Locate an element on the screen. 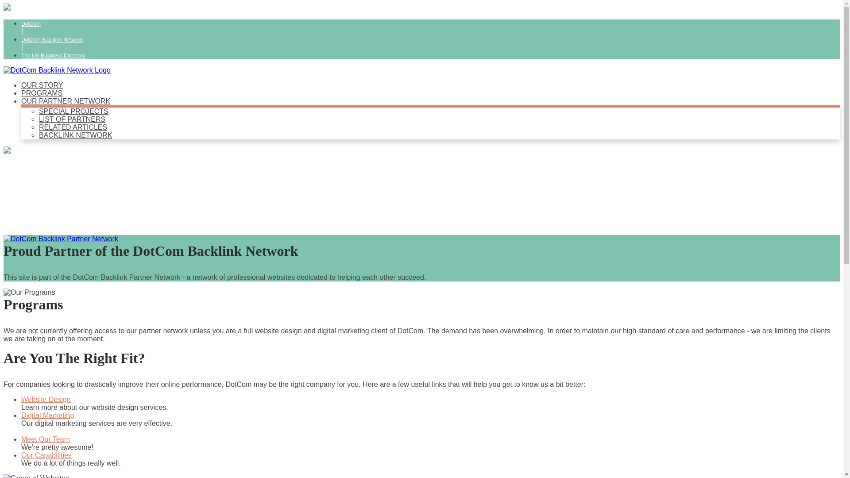  OUR STORY is located at coordinates (42, 85).